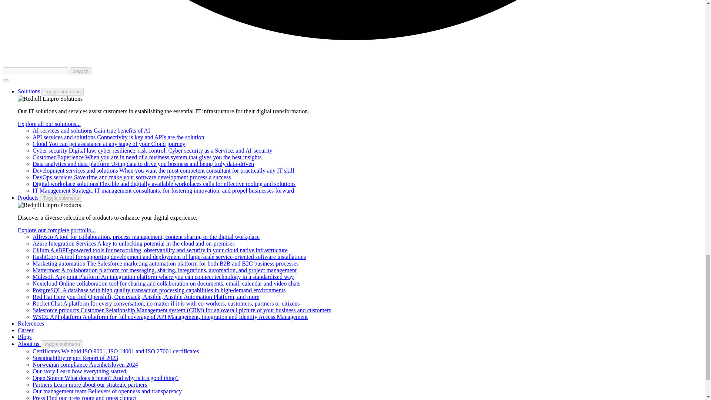  What do you see at coordinates (91, 130) in the screenshot?
I see `Gain true benefits of AI` at bounding box center [91, 130].